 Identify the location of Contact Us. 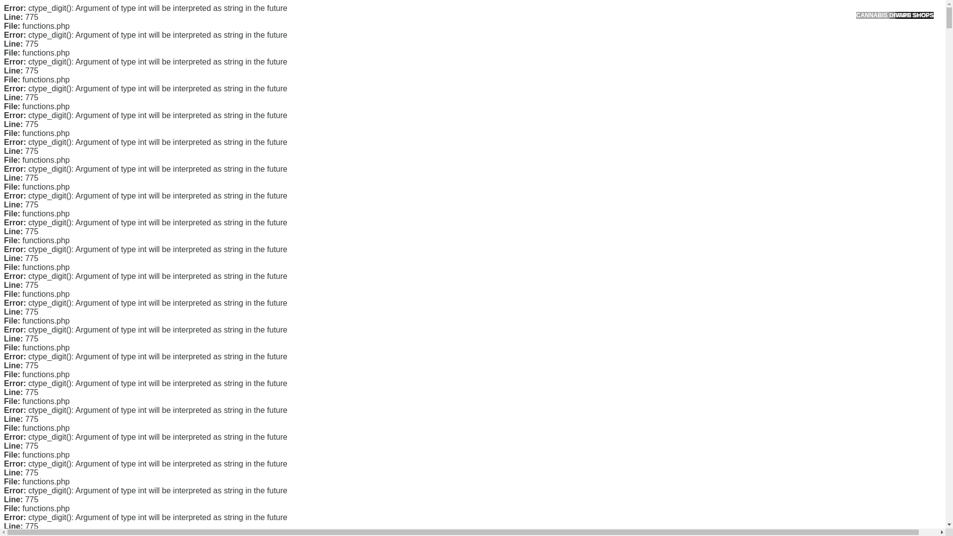
(649, 169).